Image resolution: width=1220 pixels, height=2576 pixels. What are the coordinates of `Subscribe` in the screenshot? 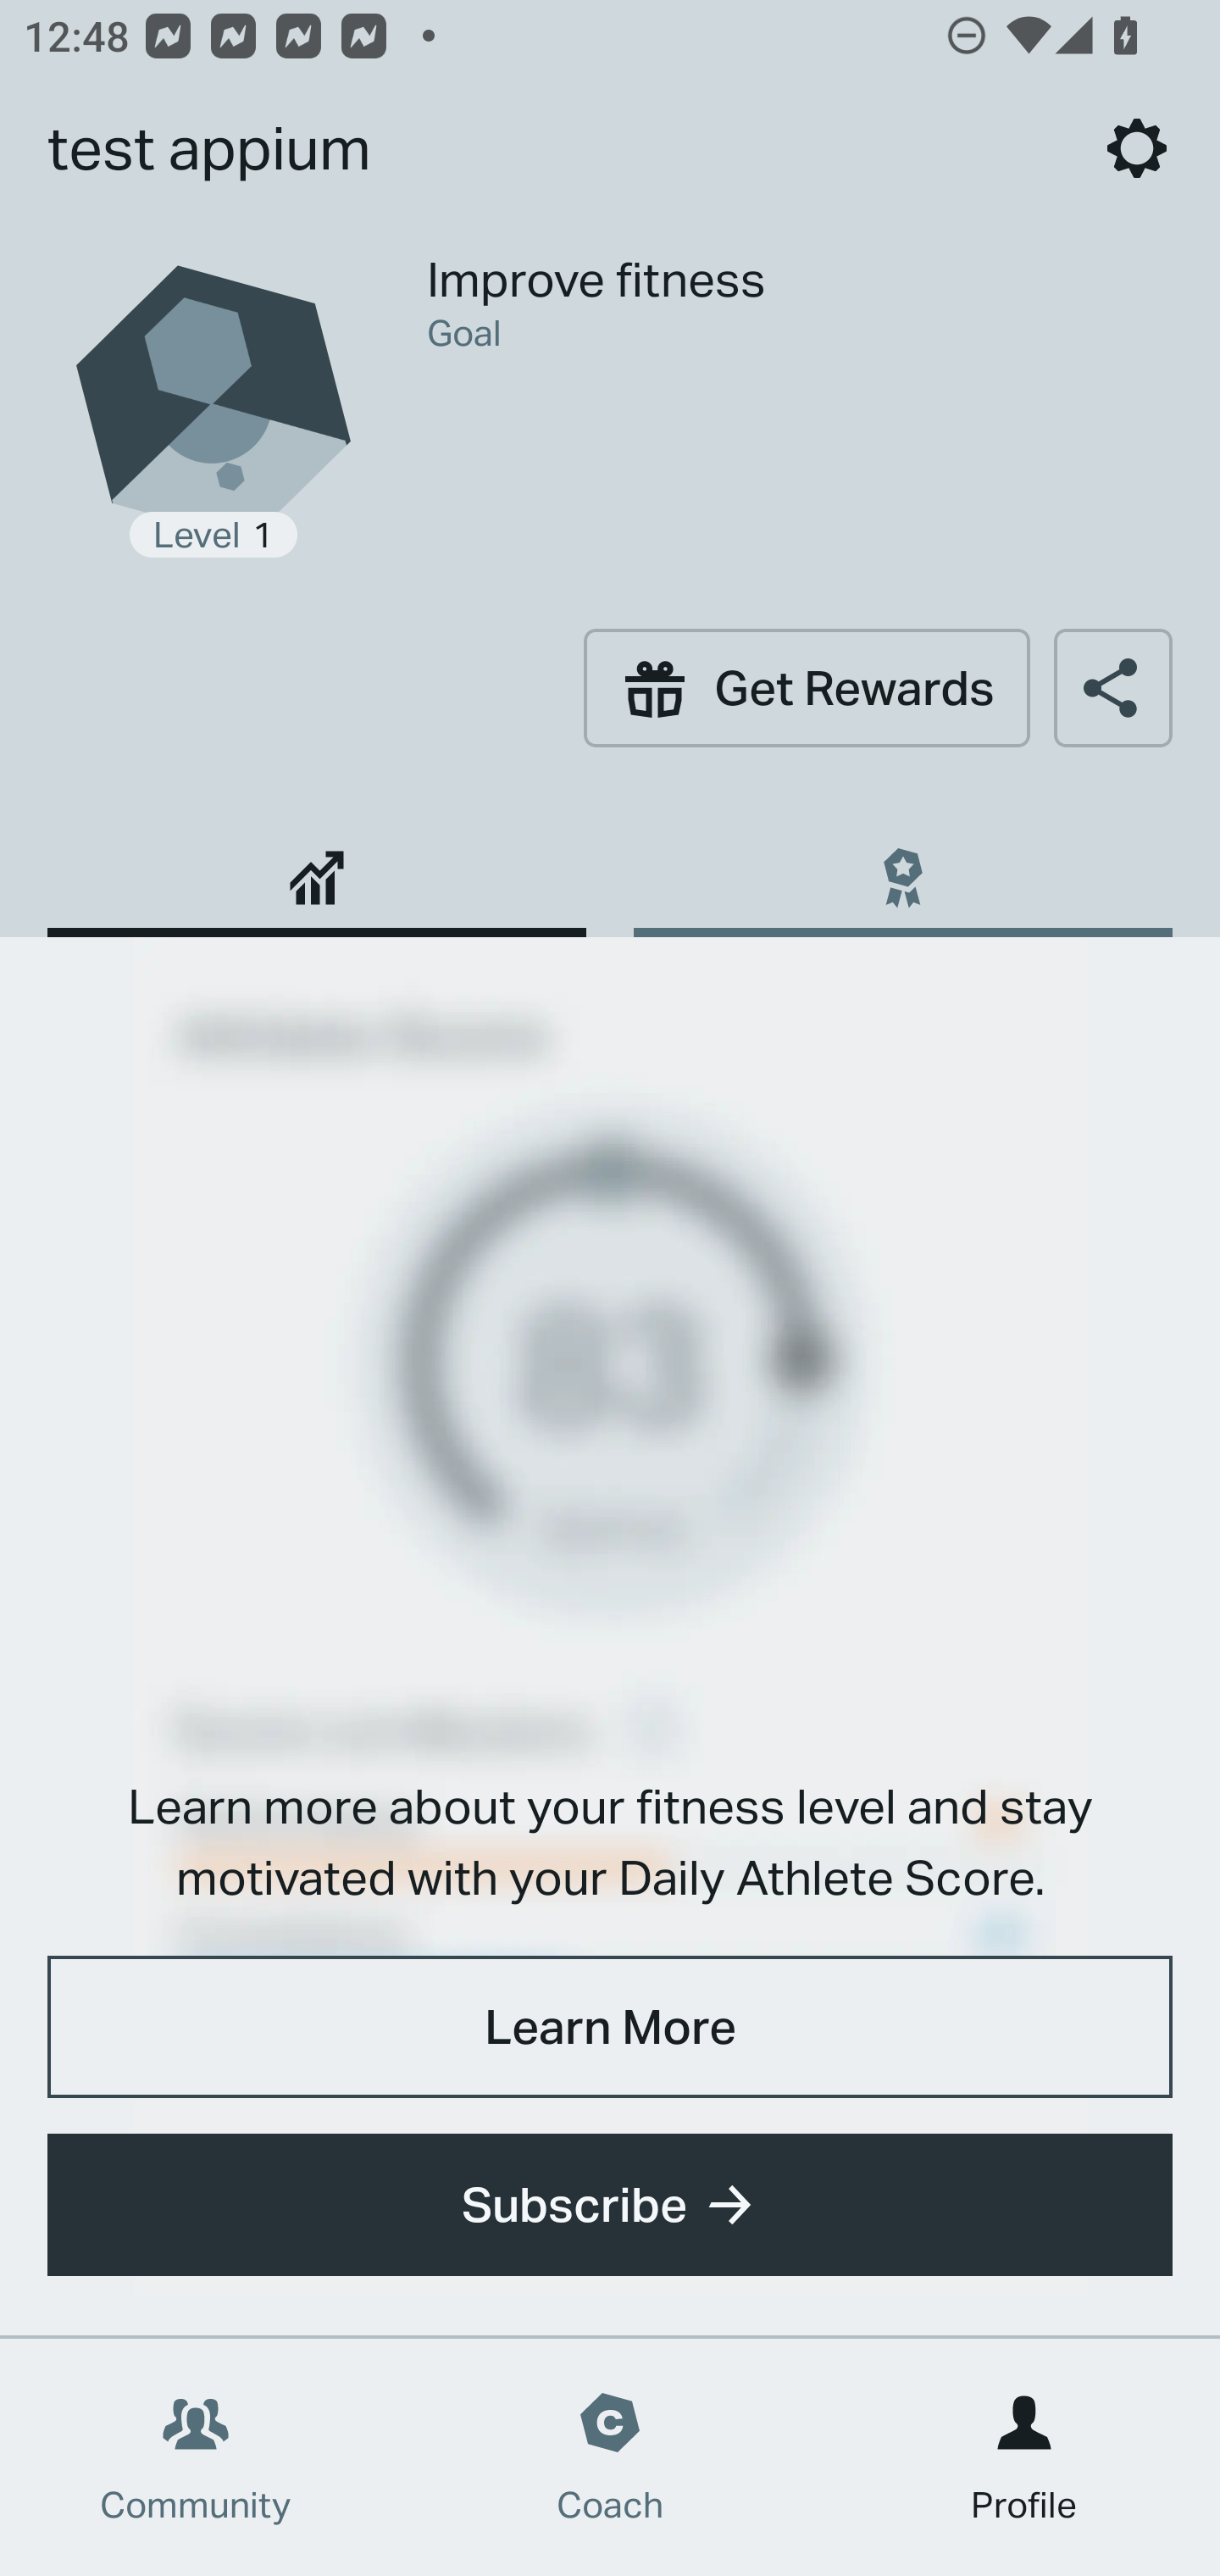 It's located at (610, 2205).